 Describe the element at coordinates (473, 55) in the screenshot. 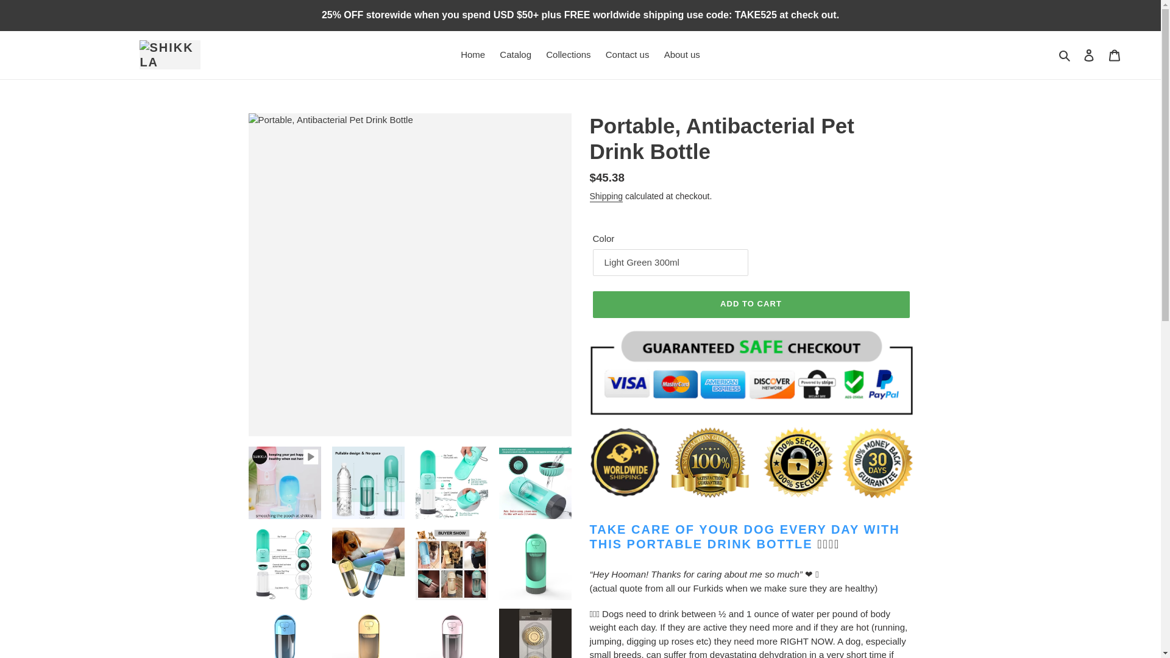

I see `Home` at that location.